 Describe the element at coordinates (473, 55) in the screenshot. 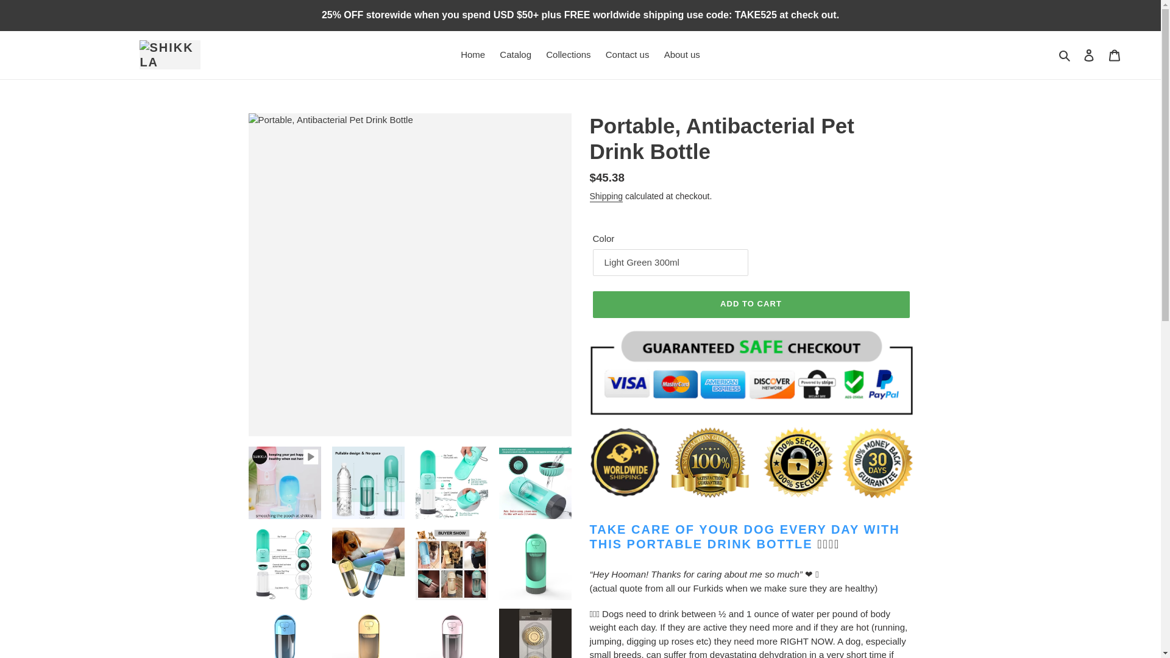

I see `Home` at that location.